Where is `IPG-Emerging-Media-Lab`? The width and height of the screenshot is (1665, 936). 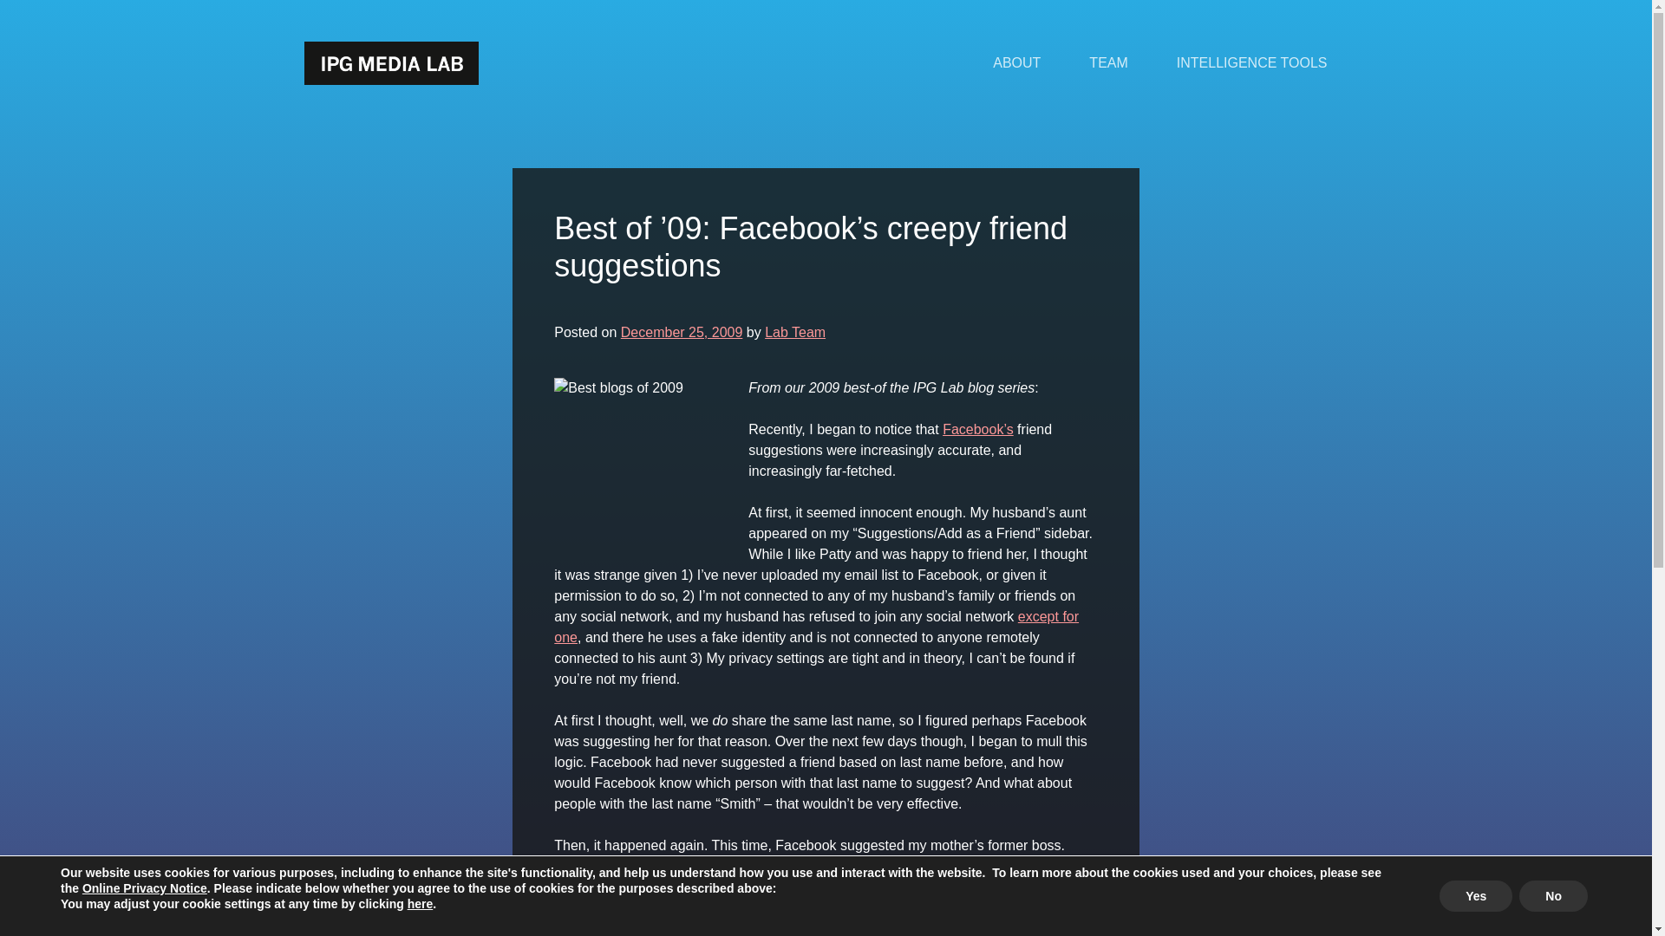
IPG-Emerging-Media-Lab is located at coordinates (999, 907).